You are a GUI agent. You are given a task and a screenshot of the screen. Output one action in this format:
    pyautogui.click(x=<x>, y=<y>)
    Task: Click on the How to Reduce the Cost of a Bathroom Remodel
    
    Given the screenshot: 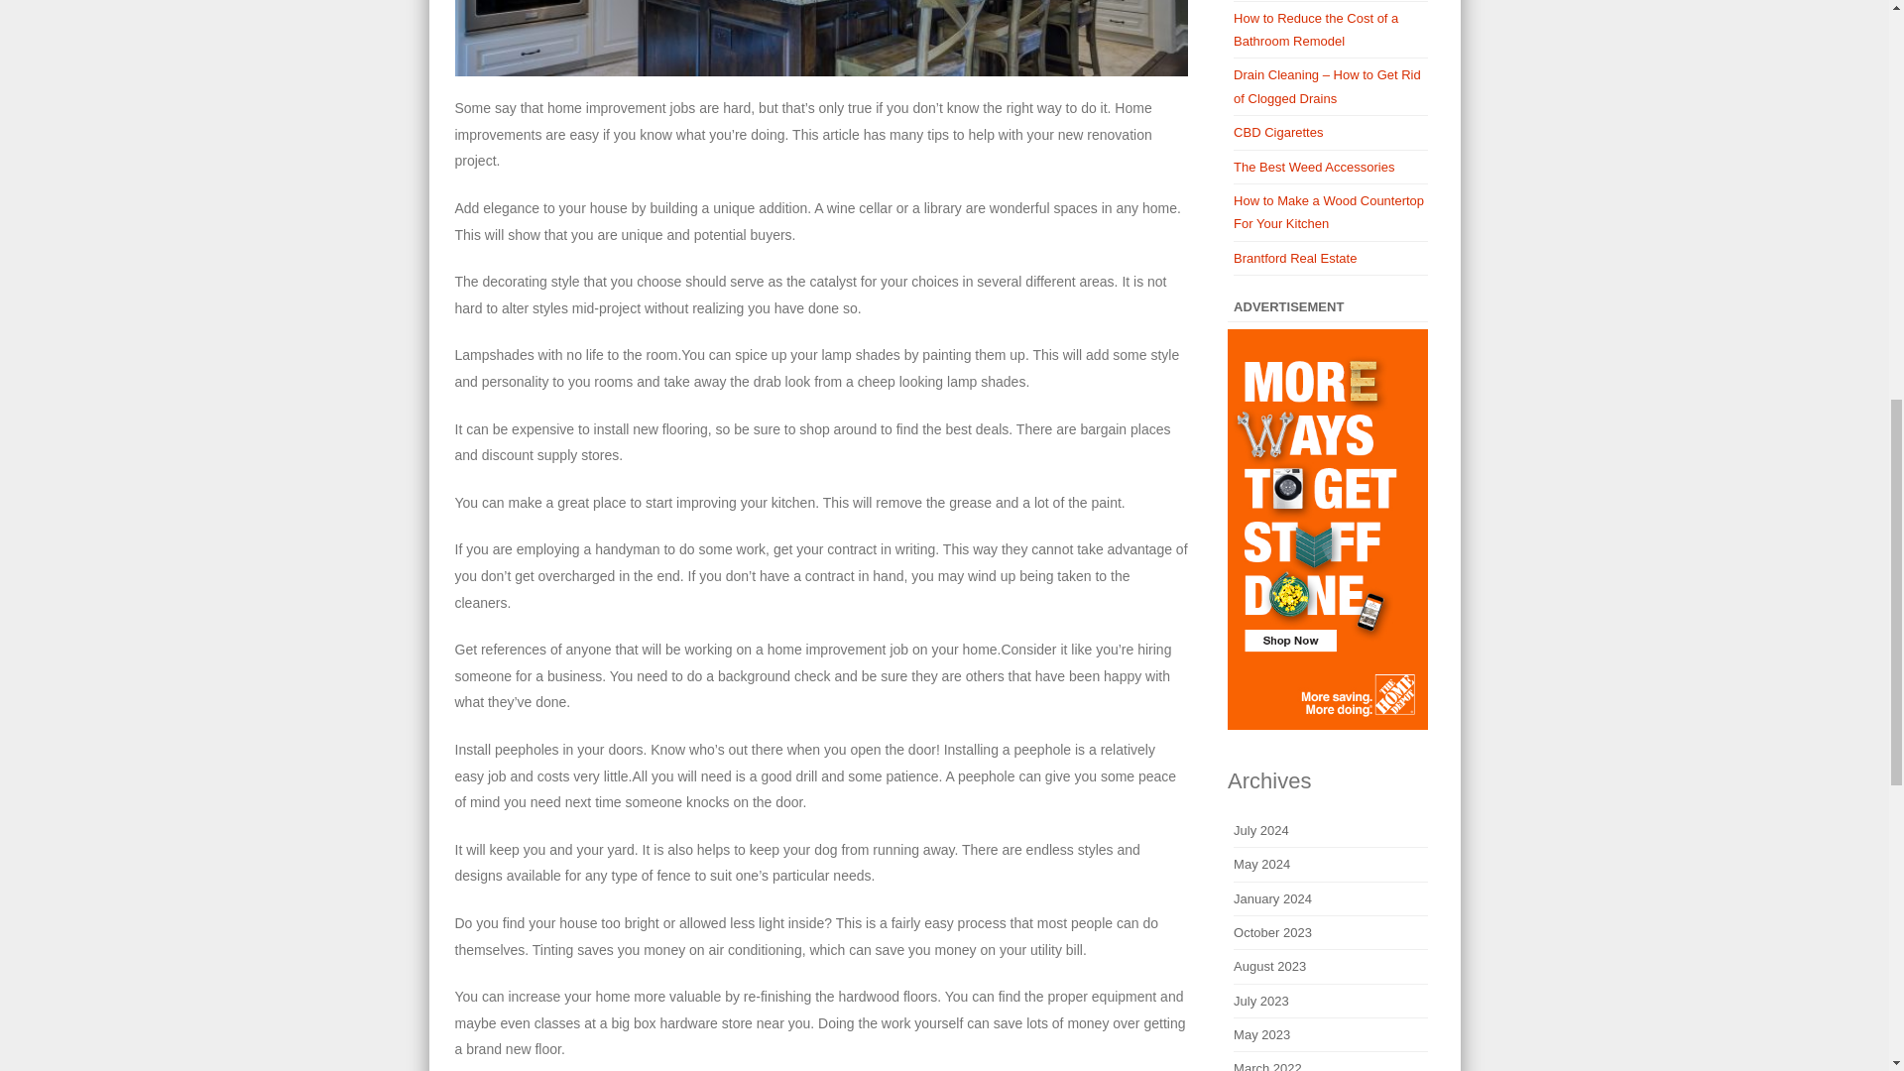 What is the action you would take?
    pyautogui.click(x=1315, y=29)
    